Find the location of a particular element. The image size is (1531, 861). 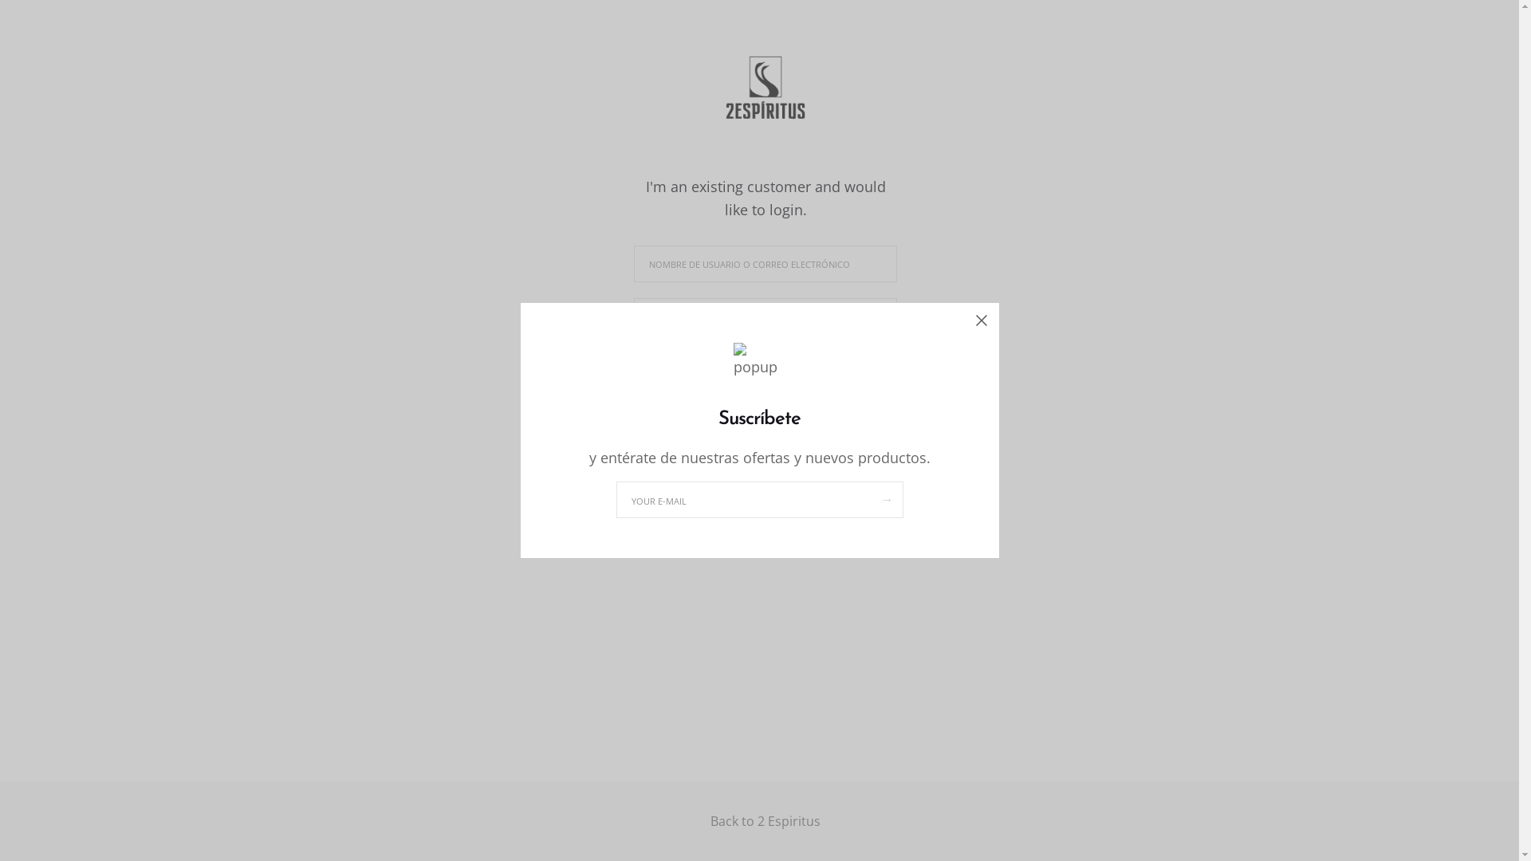

Back to 2 Espiritus is located at coordinates (765, 821).